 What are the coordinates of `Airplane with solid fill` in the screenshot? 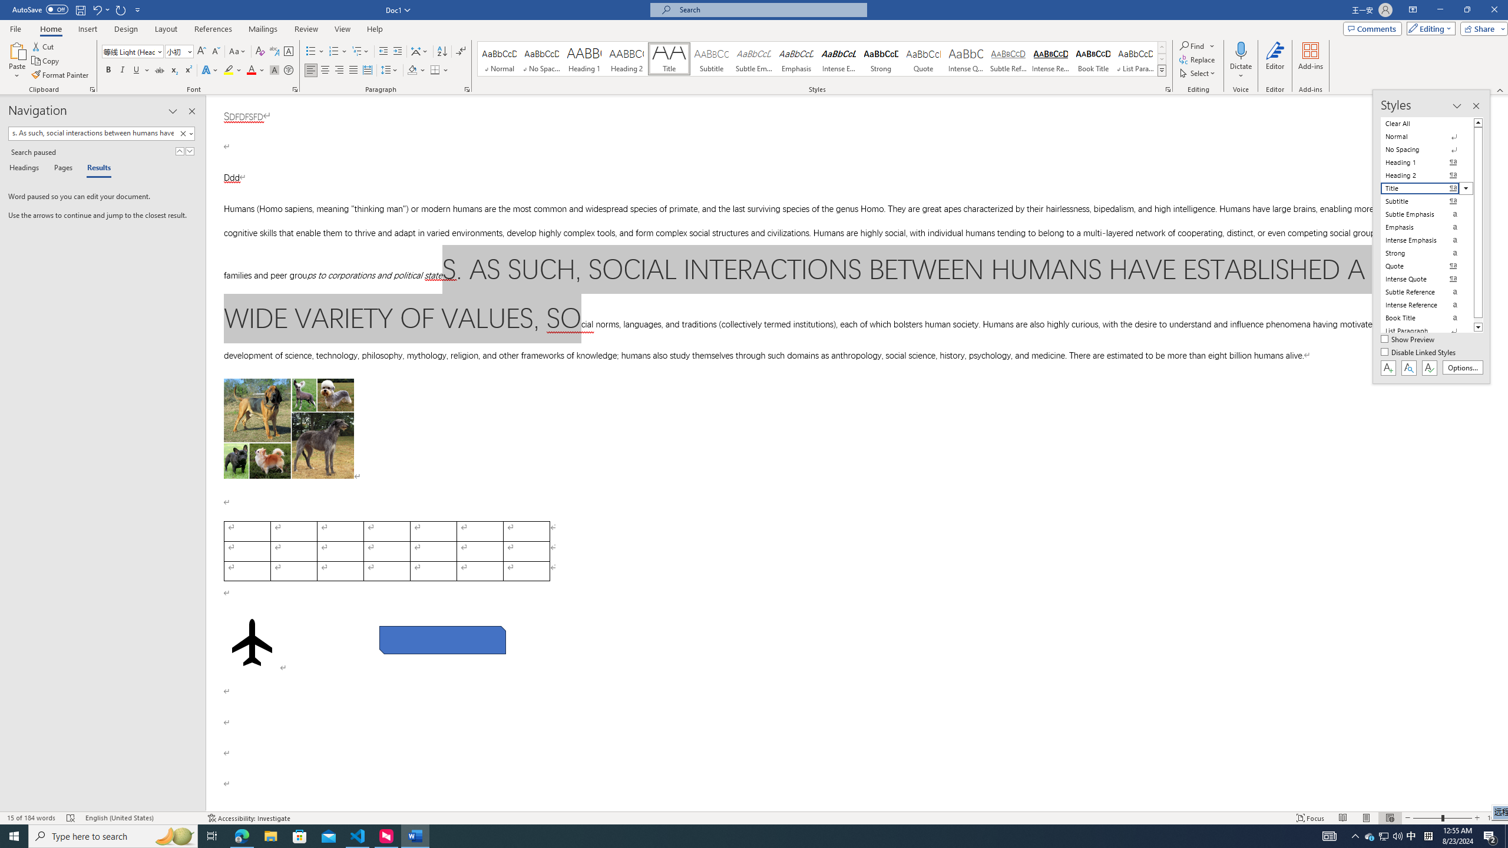 It's located at (252, 642).